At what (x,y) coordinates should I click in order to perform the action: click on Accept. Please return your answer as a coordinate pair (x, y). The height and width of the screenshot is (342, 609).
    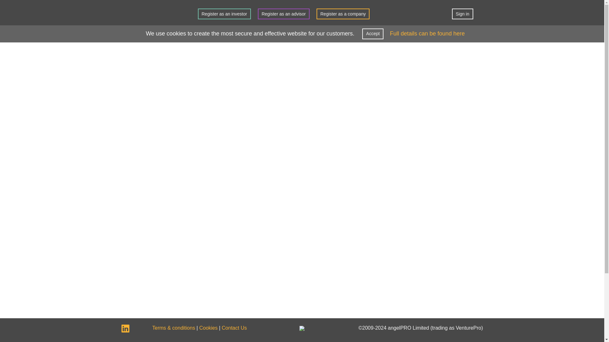
    Looking at the image, I should click on (373, 34).